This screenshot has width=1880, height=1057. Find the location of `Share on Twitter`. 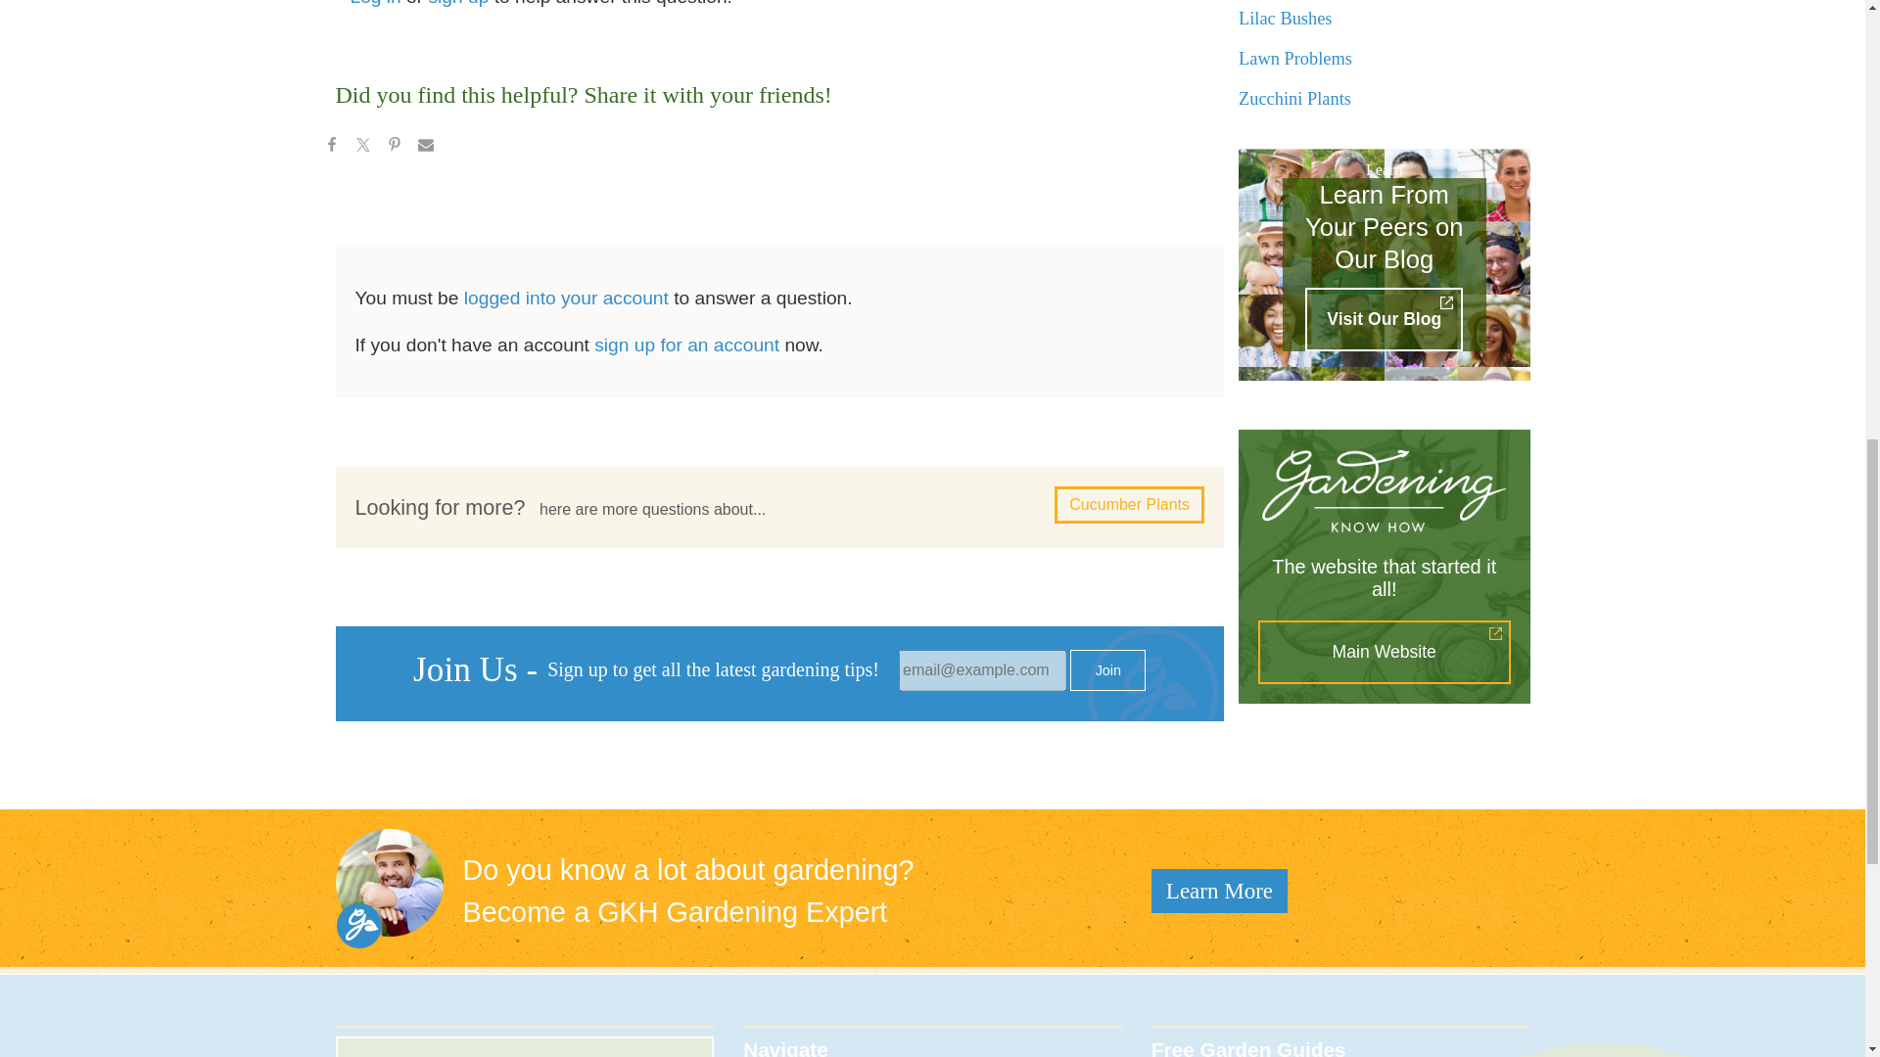

Share on Twitter is located at coordinates (361, 147).